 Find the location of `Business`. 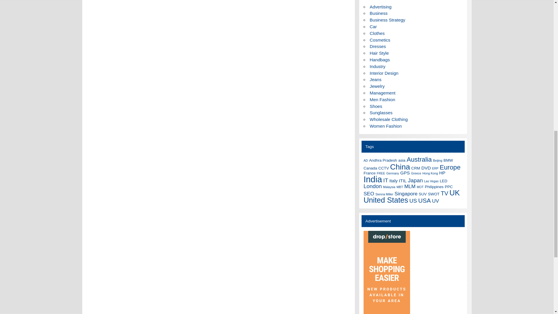

Business is located at coordinates (378, 13).